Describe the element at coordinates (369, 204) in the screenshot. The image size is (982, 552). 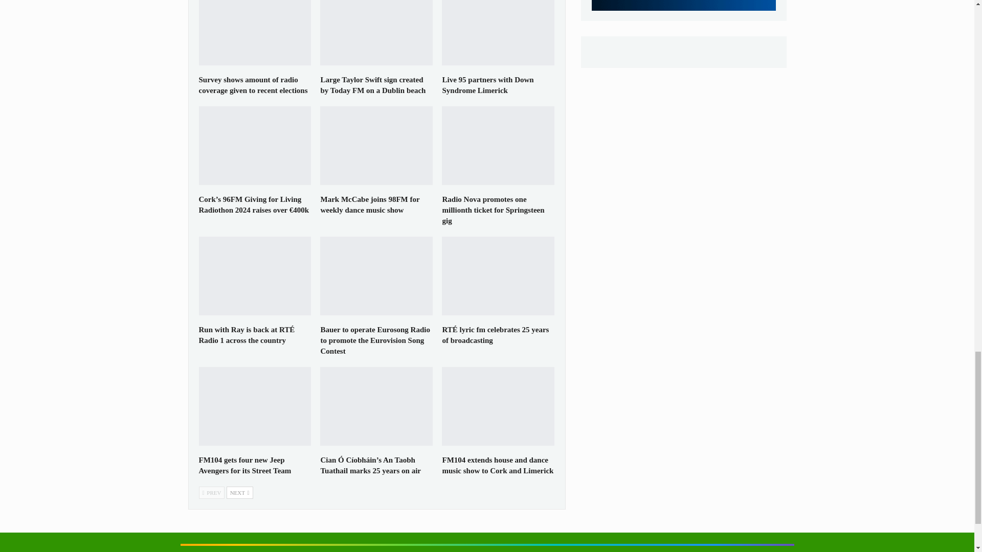
I see `Mark McCabe joins 98FM for weekly dance music show` at that location.